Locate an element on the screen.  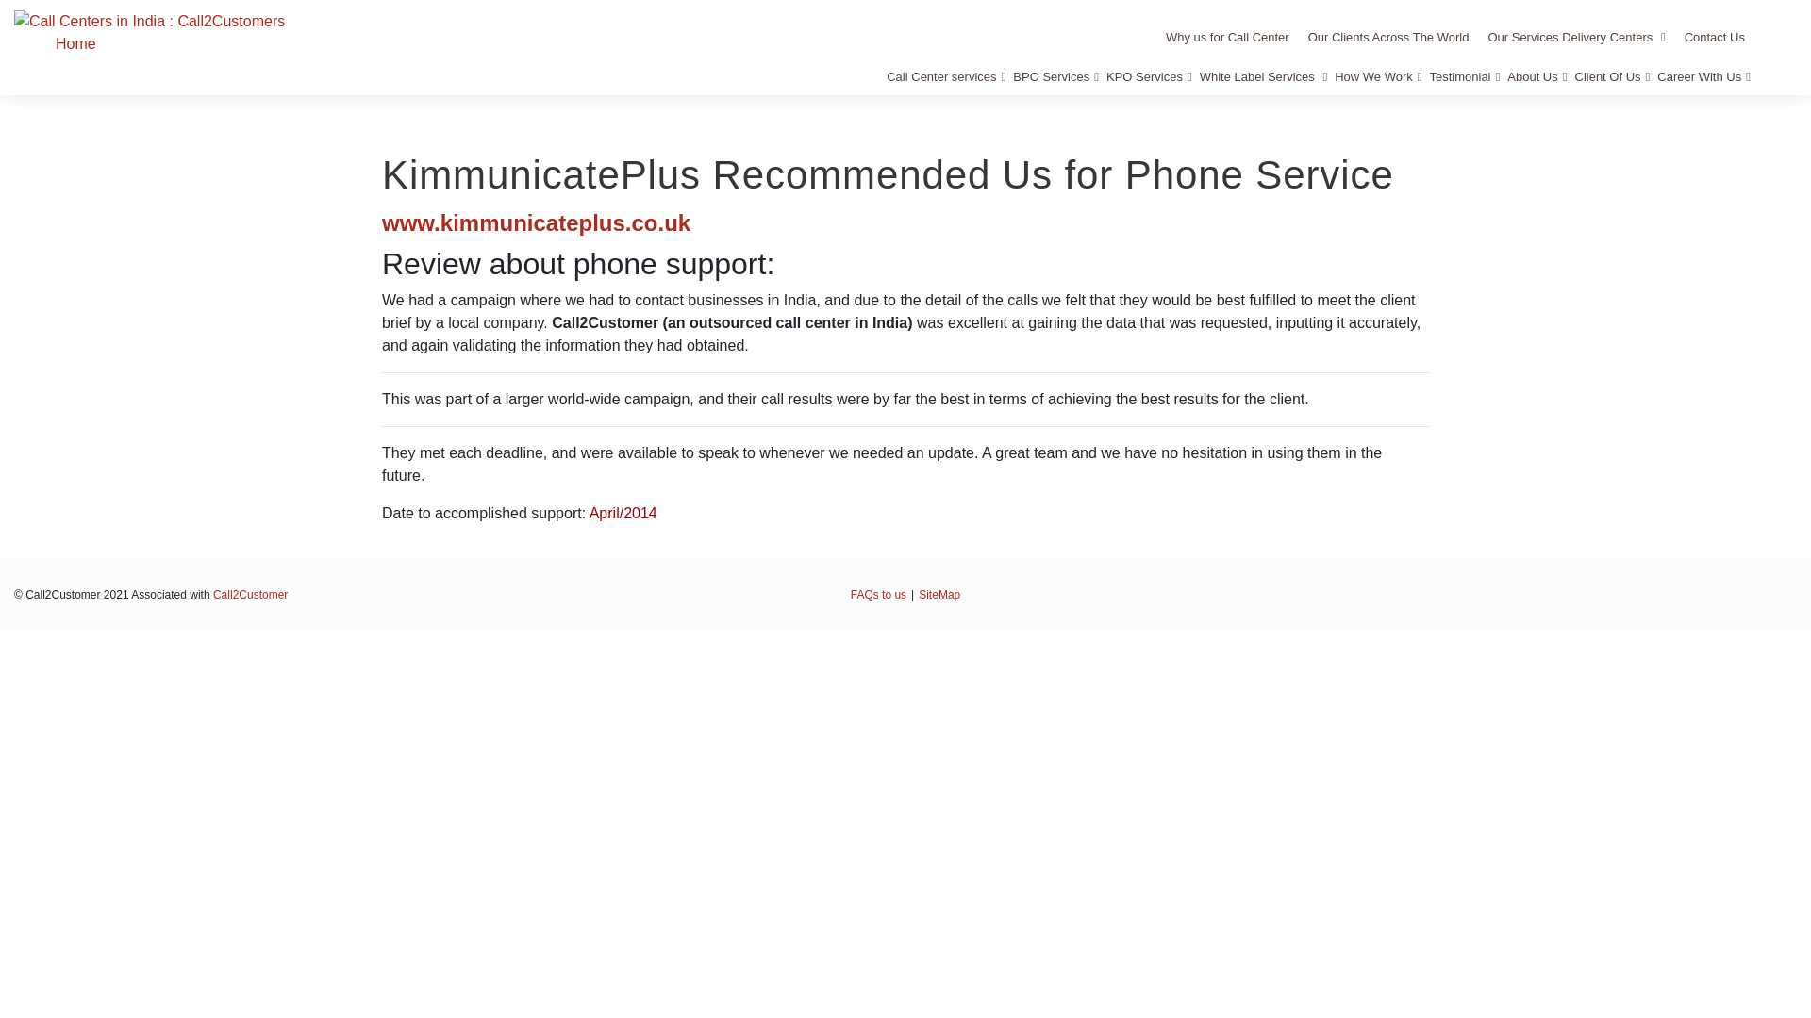
Call to Customer is located at coordinates (149, 21).